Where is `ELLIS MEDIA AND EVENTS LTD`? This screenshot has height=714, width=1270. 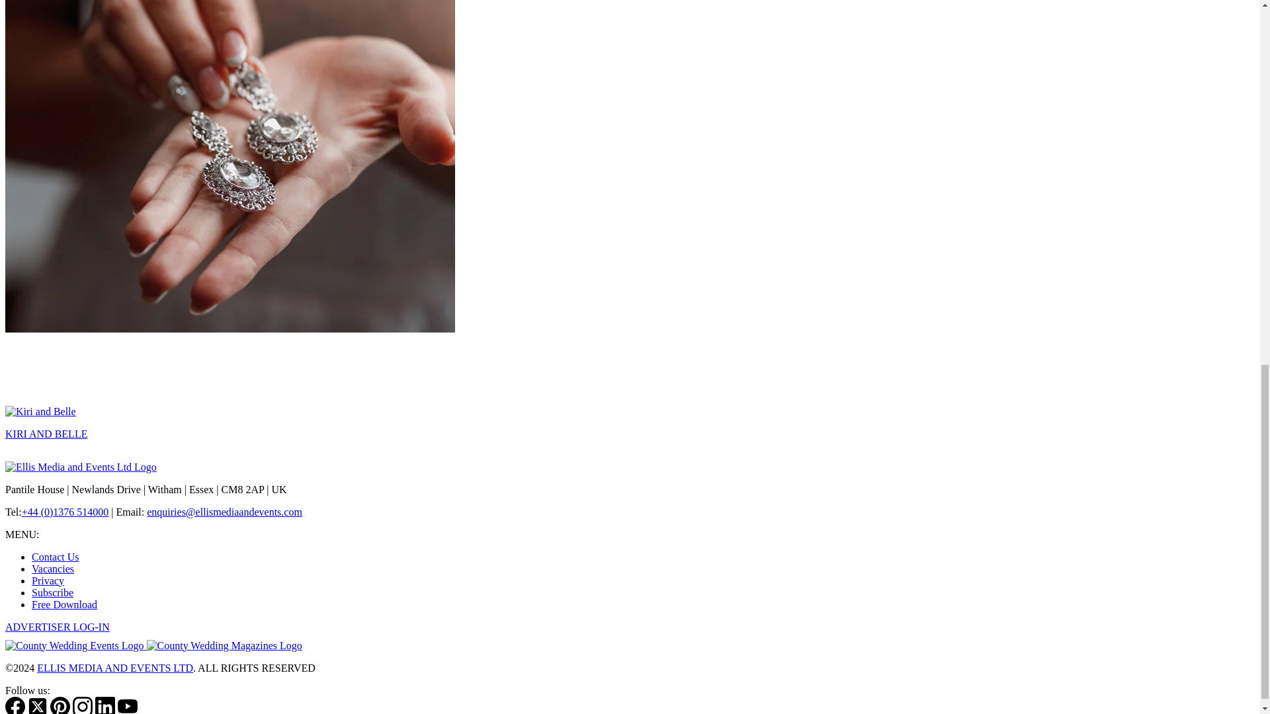 ELLIS MEDIA AND EVENTS LTD is located at coordinates (114, 668).